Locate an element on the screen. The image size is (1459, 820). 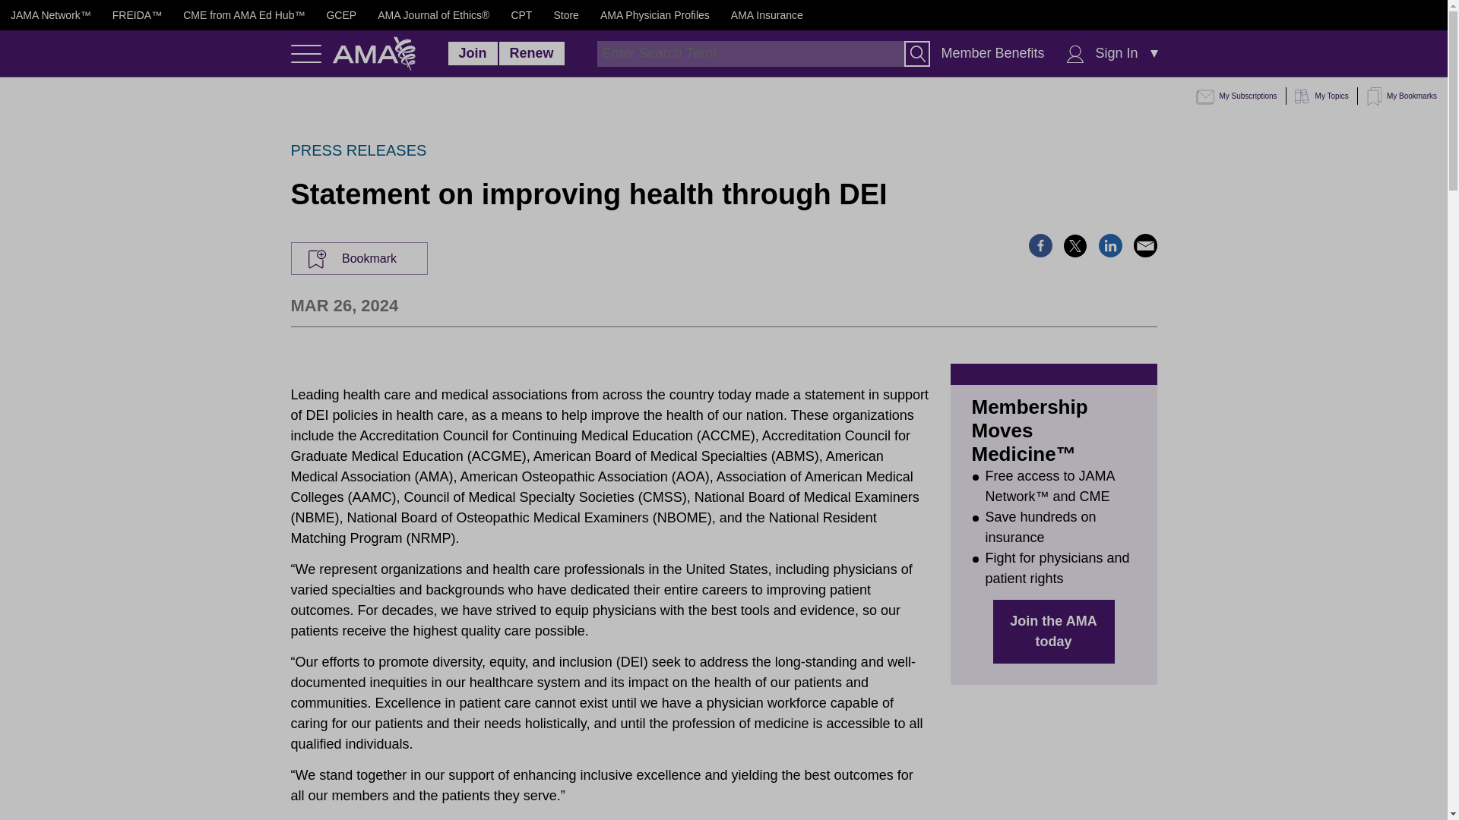
GCEP is located at coordinates (340, 15).